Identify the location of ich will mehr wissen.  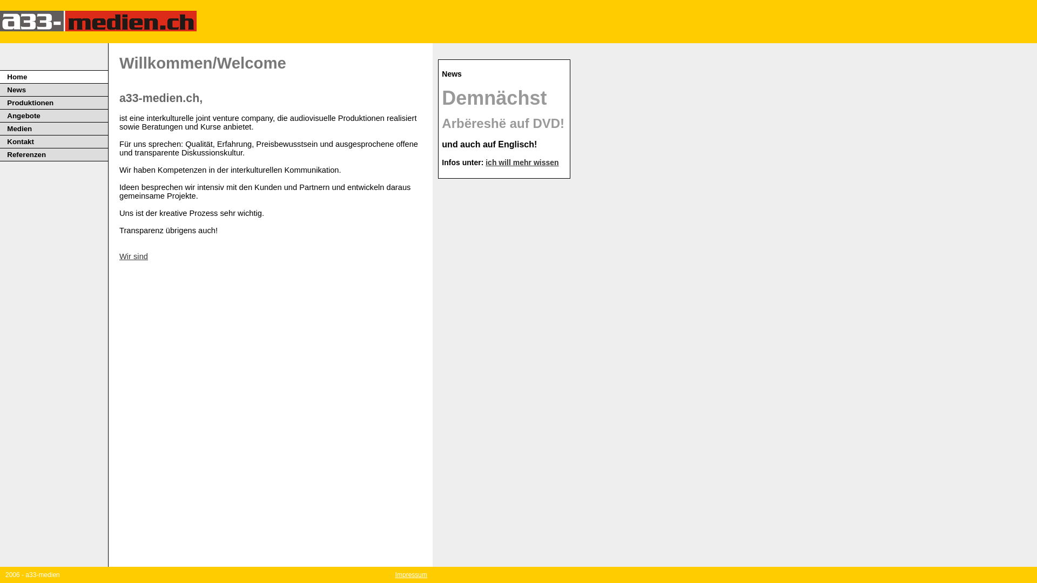
(522, 162).